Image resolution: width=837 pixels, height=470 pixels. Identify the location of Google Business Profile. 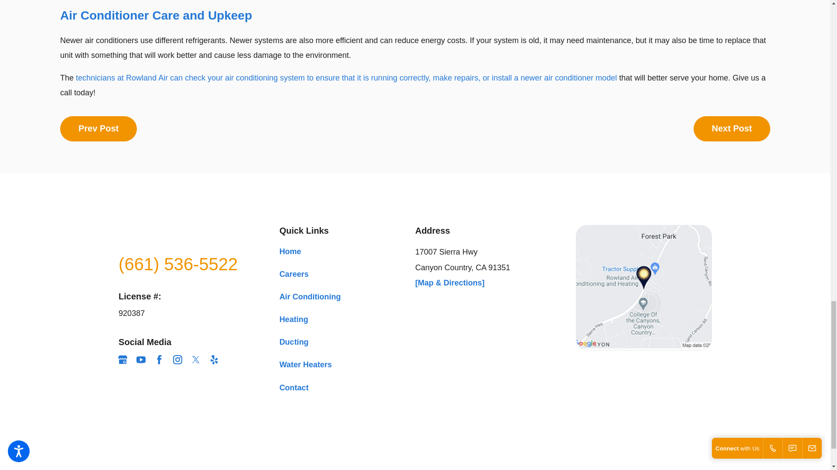
(122, 359).